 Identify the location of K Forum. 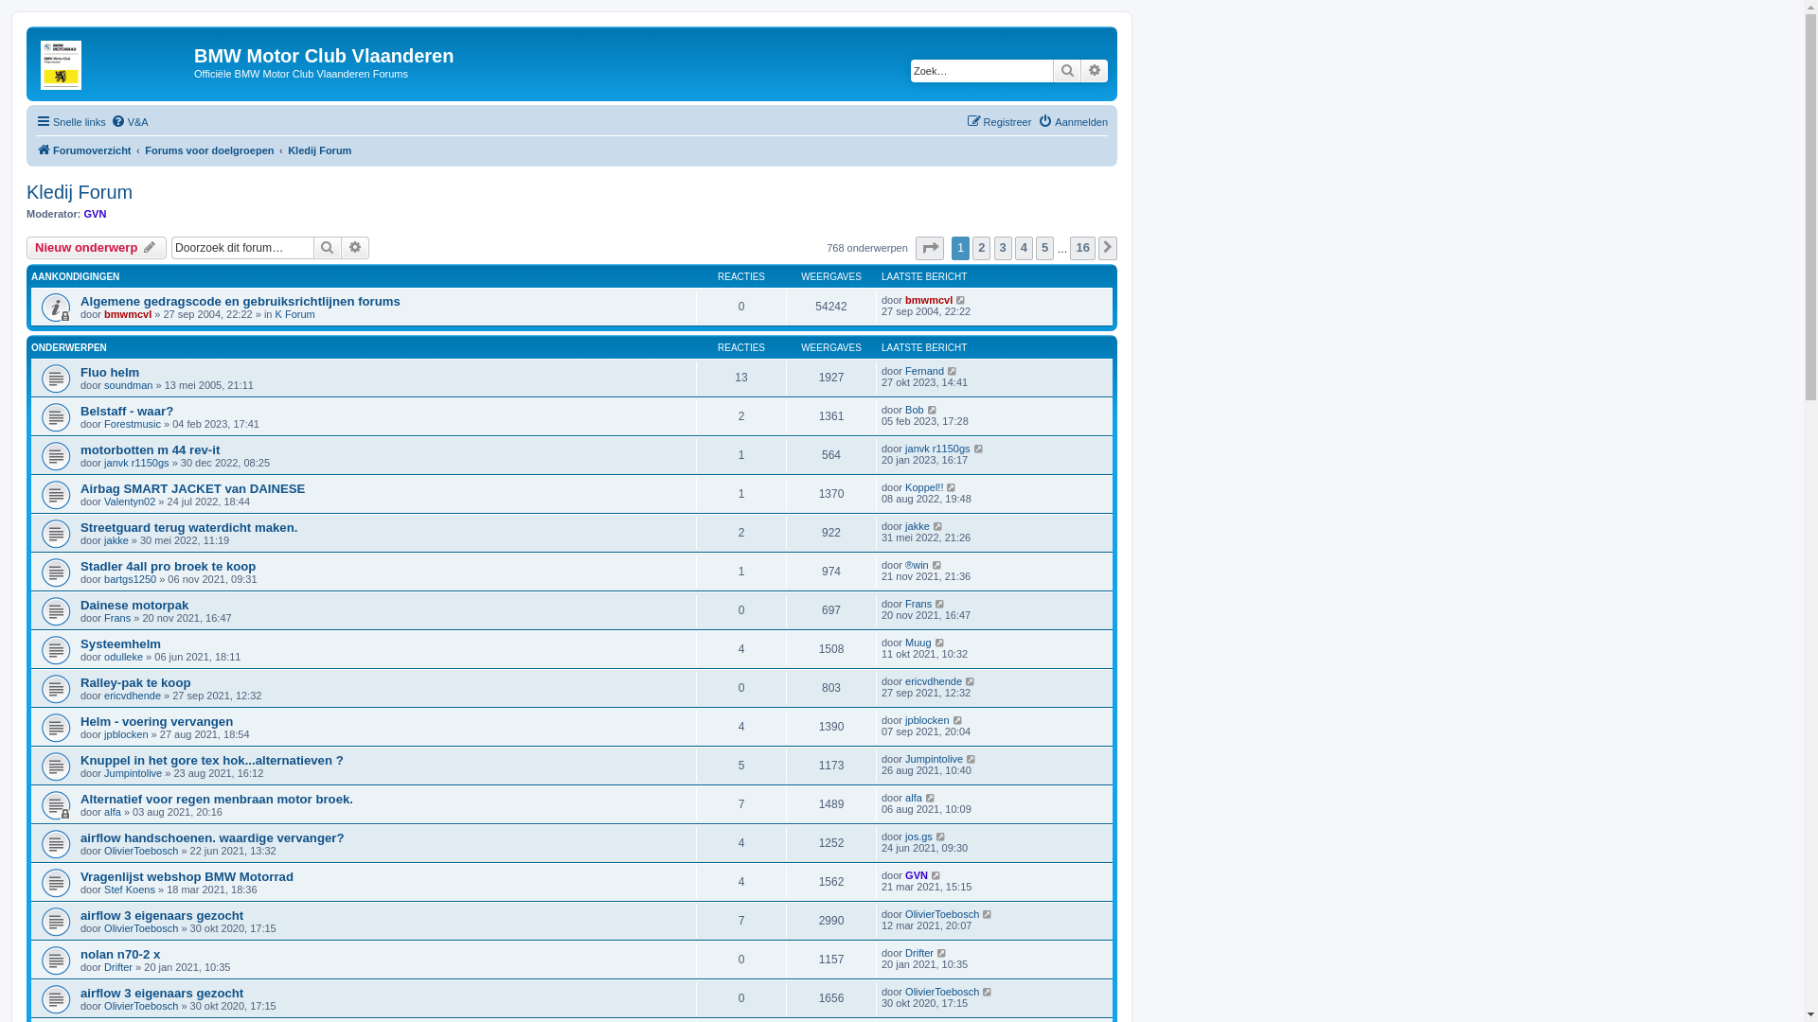
(295, 314).